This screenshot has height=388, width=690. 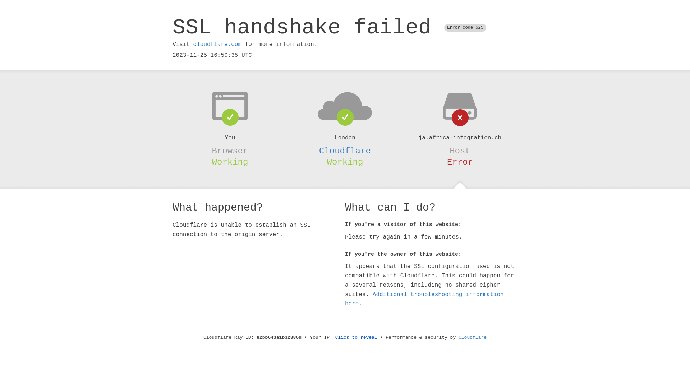 What do you see at coordinates (217, 45) in the screenshot?
I see `cloudflare.com` at bounding box center [217, 45].